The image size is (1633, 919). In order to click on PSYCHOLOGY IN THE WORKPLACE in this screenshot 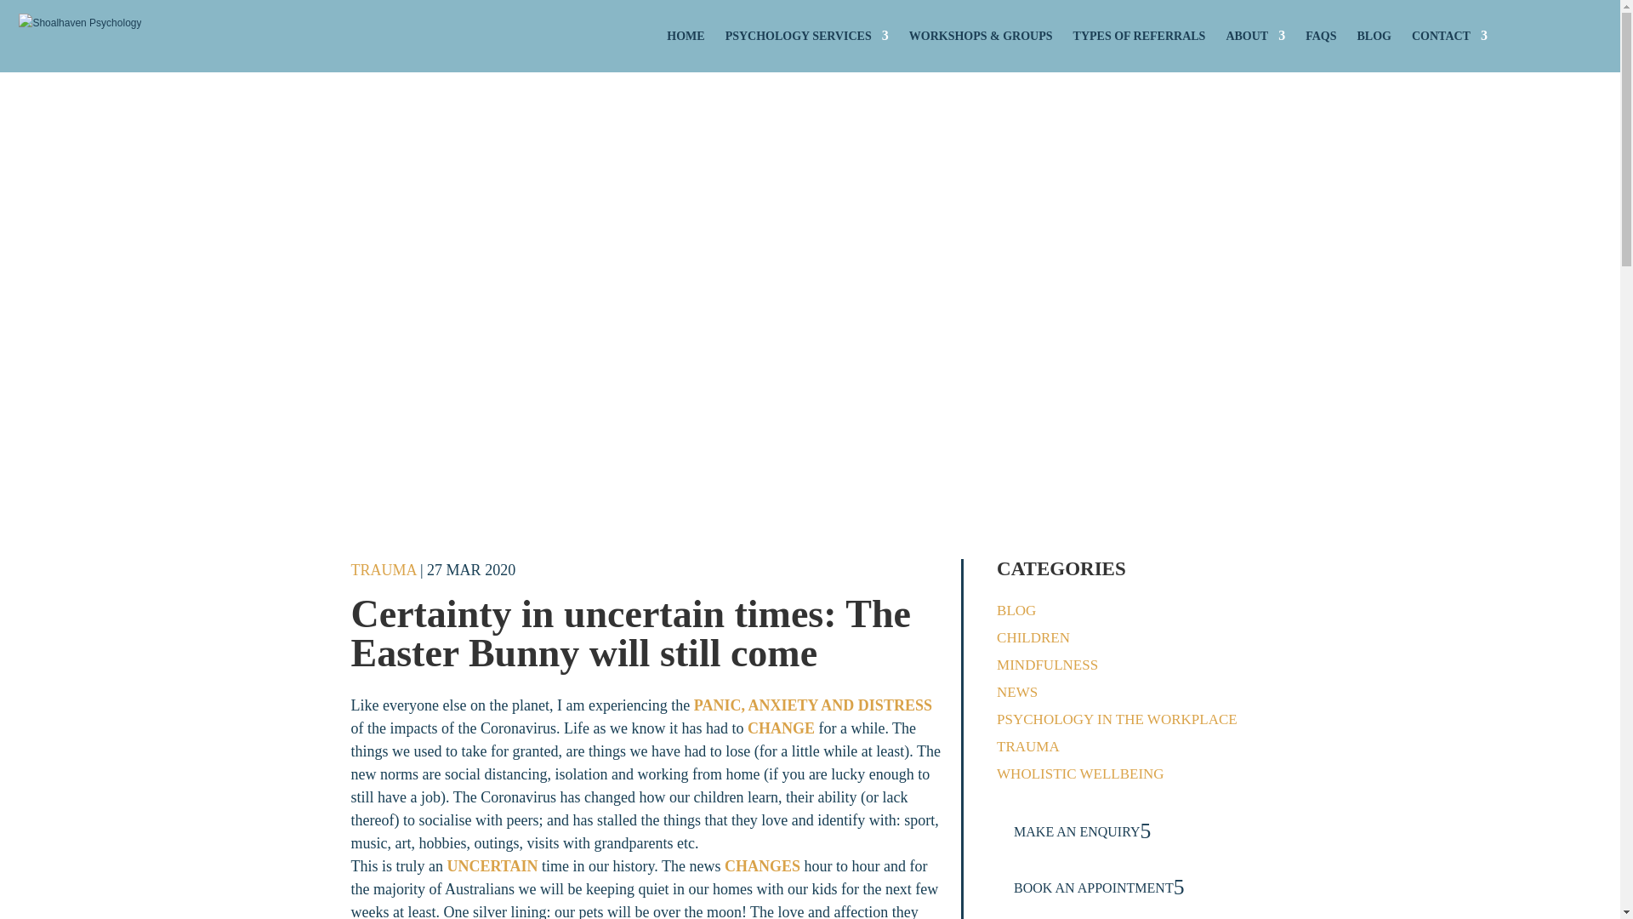, I will do `click(1117, 719)`.